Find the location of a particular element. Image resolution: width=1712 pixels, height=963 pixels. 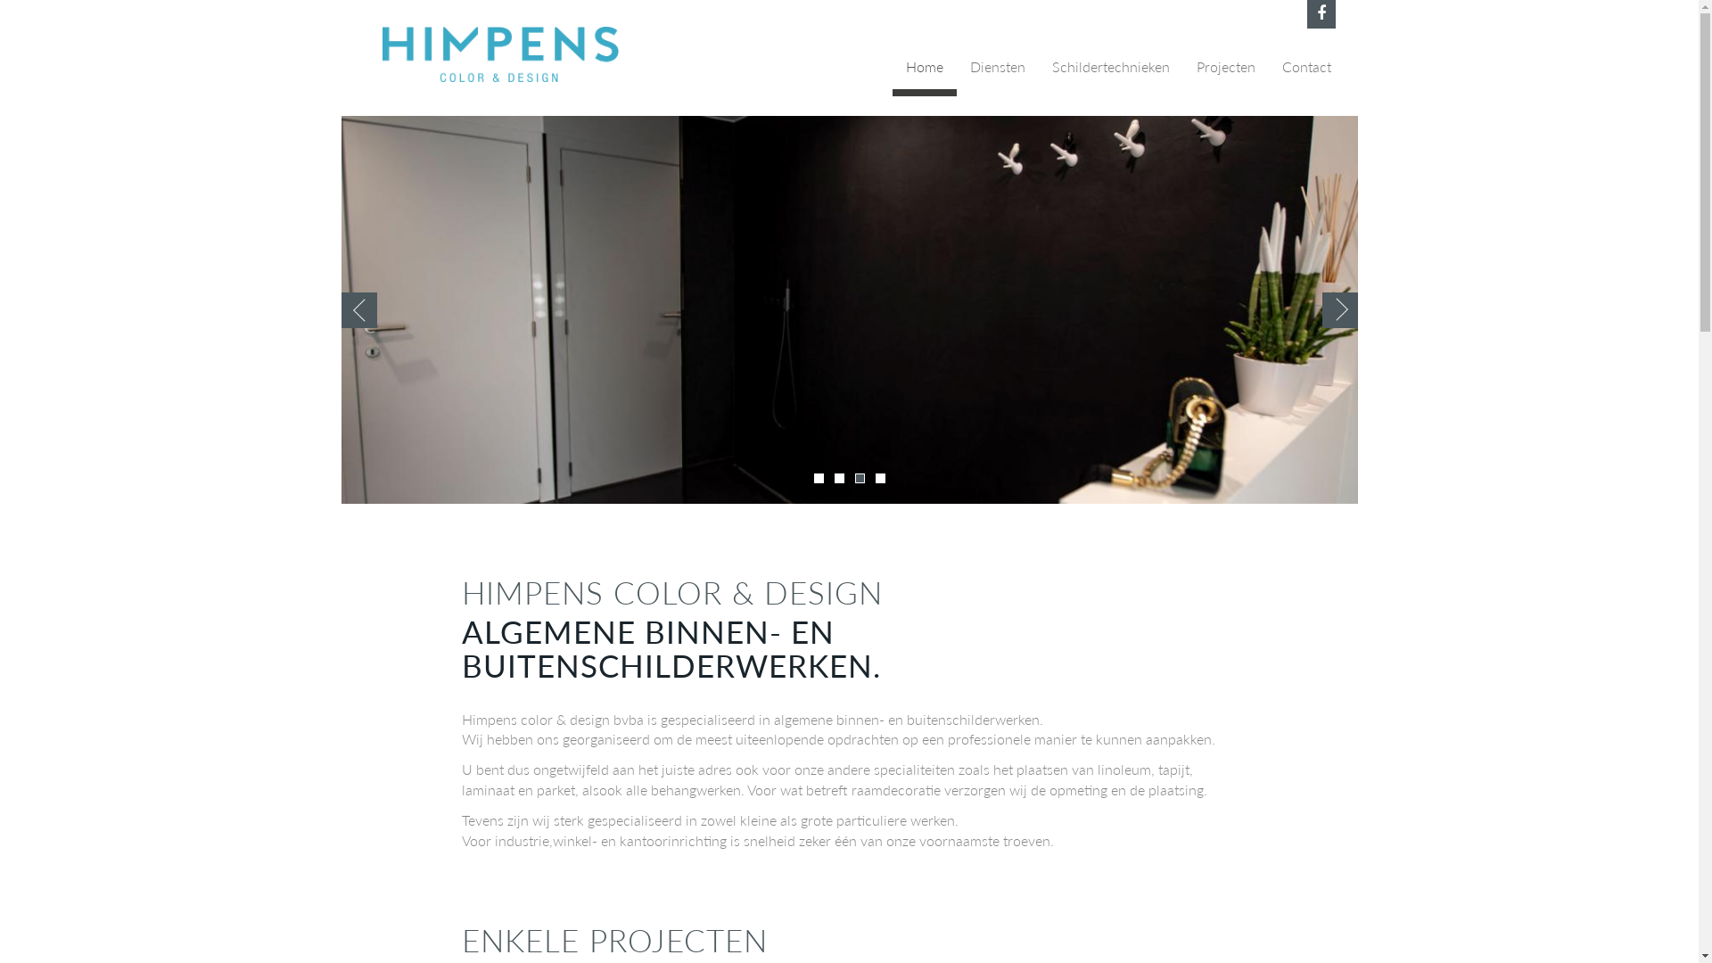

2 is located at coordinates (840, 478).